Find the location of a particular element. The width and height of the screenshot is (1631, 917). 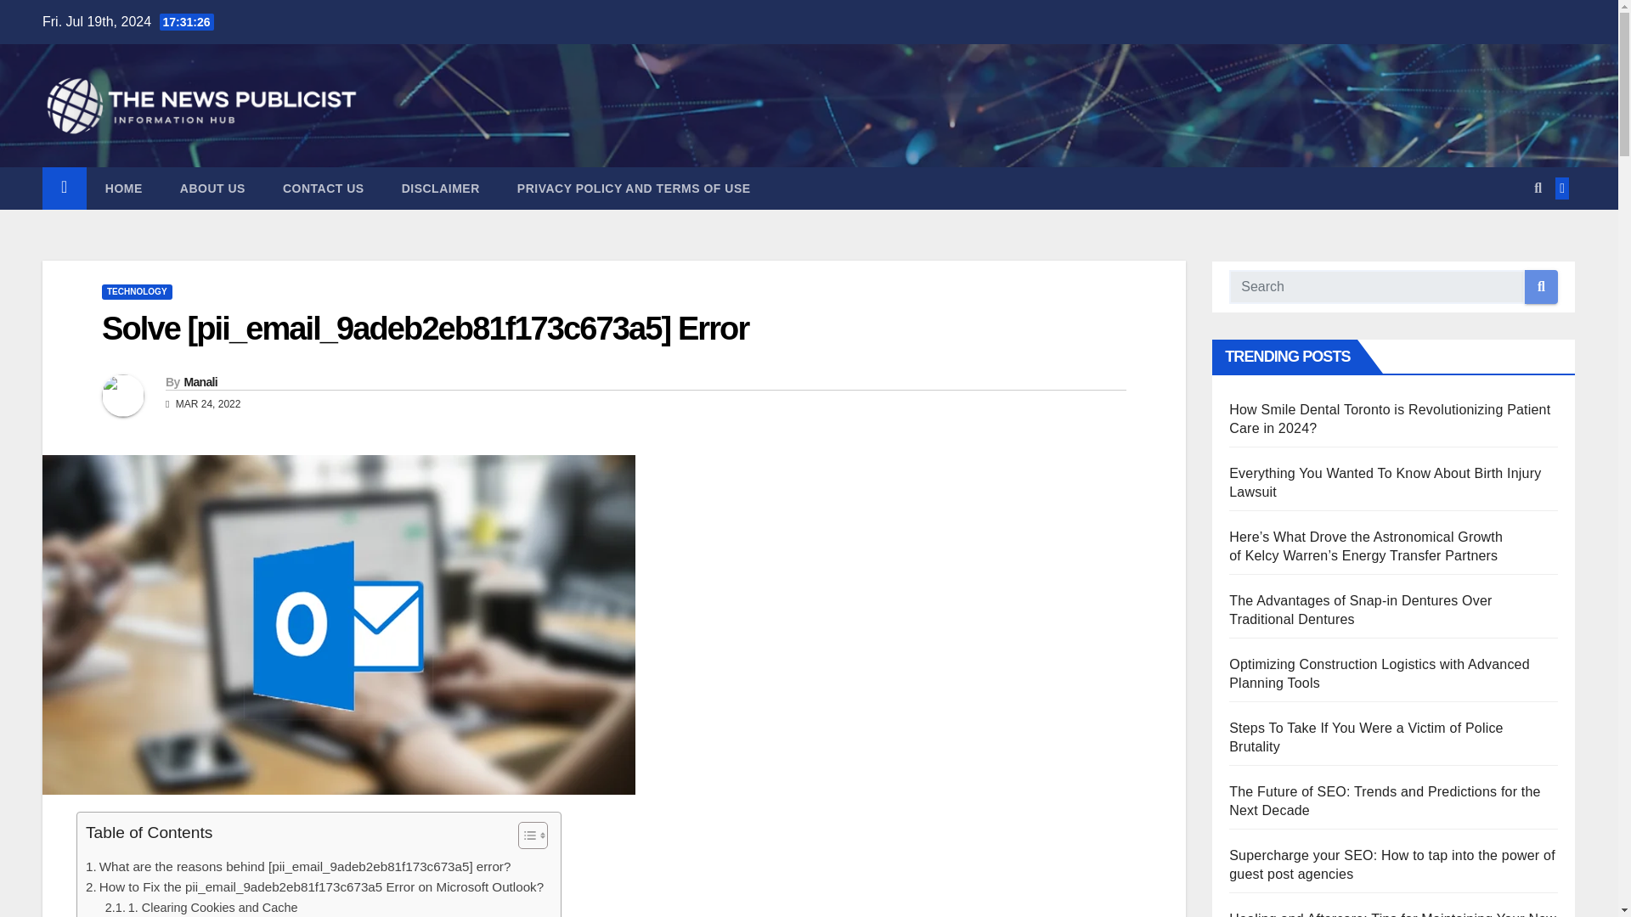

Privacy Policy and Terms of Use is located at coordinates (634, 188).